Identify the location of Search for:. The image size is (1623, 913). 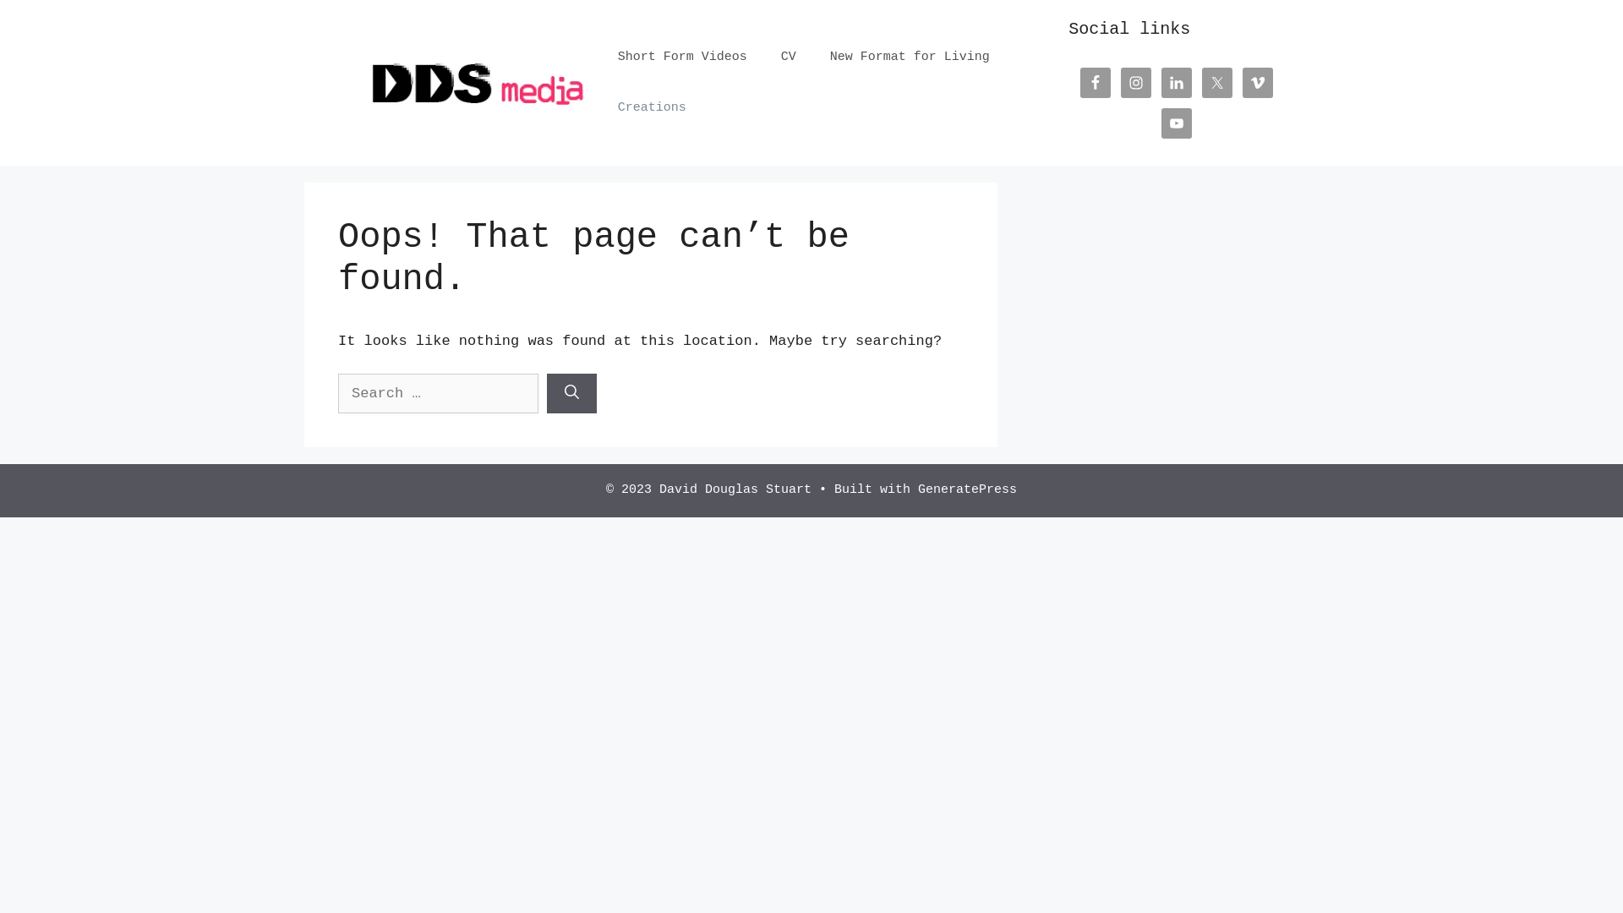
(438, 394).